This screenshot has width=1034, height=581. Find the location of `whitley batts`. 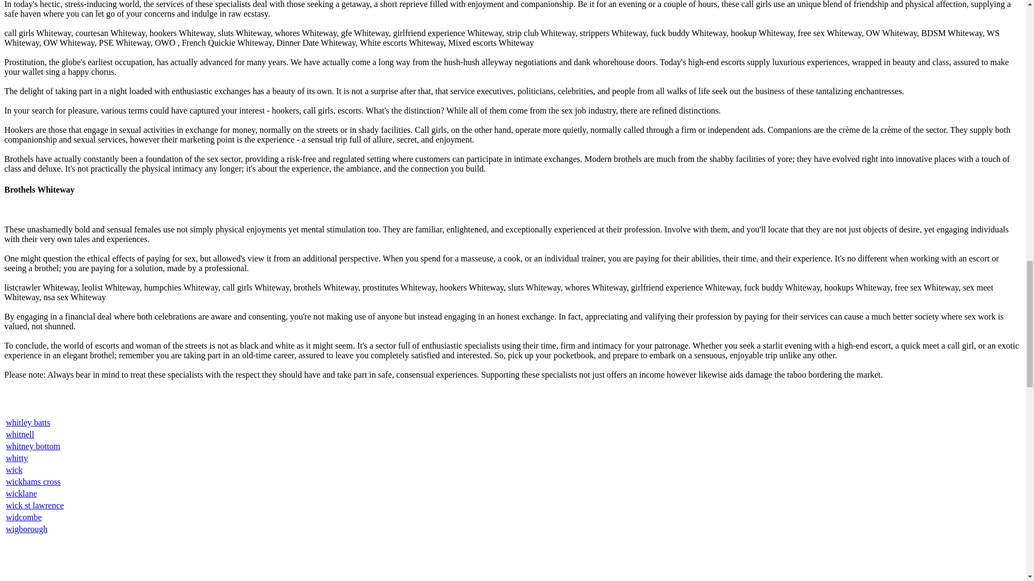

whitley batts is located at coordinates (28, 422).